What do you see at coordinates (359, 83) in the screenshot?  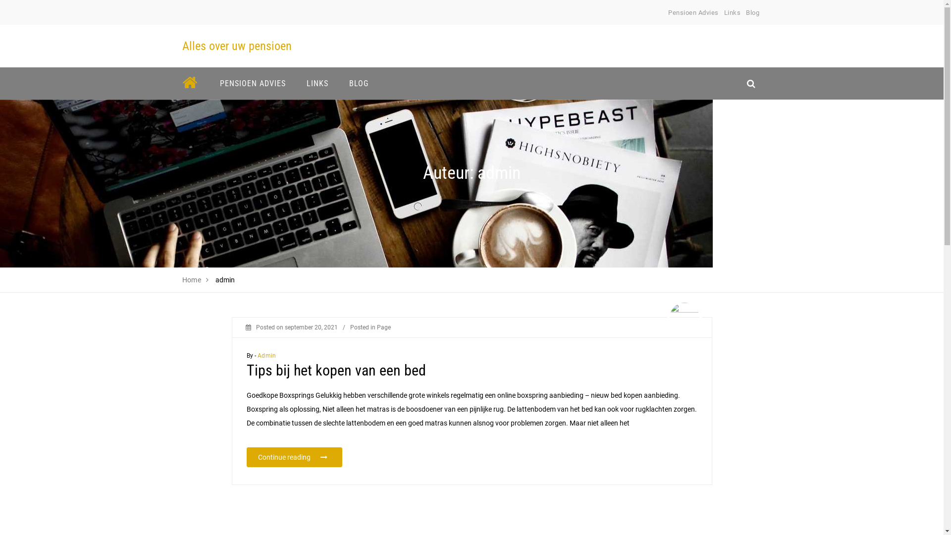 I see `BLOG` at bounding box center [359, 83].